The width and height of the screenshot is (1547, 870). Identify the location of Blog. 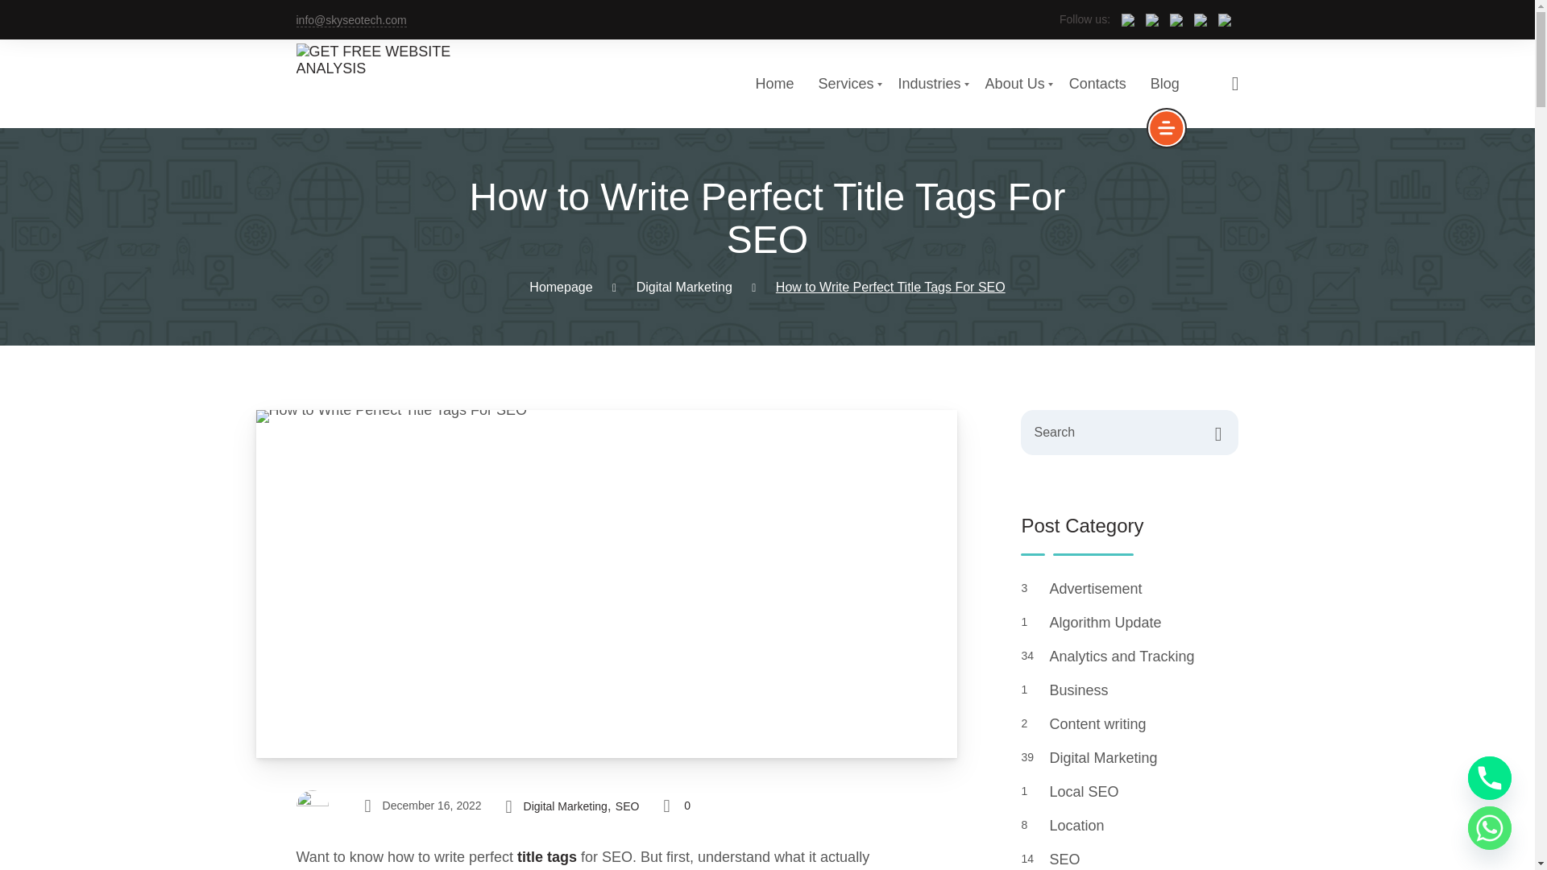
(1015, 84).